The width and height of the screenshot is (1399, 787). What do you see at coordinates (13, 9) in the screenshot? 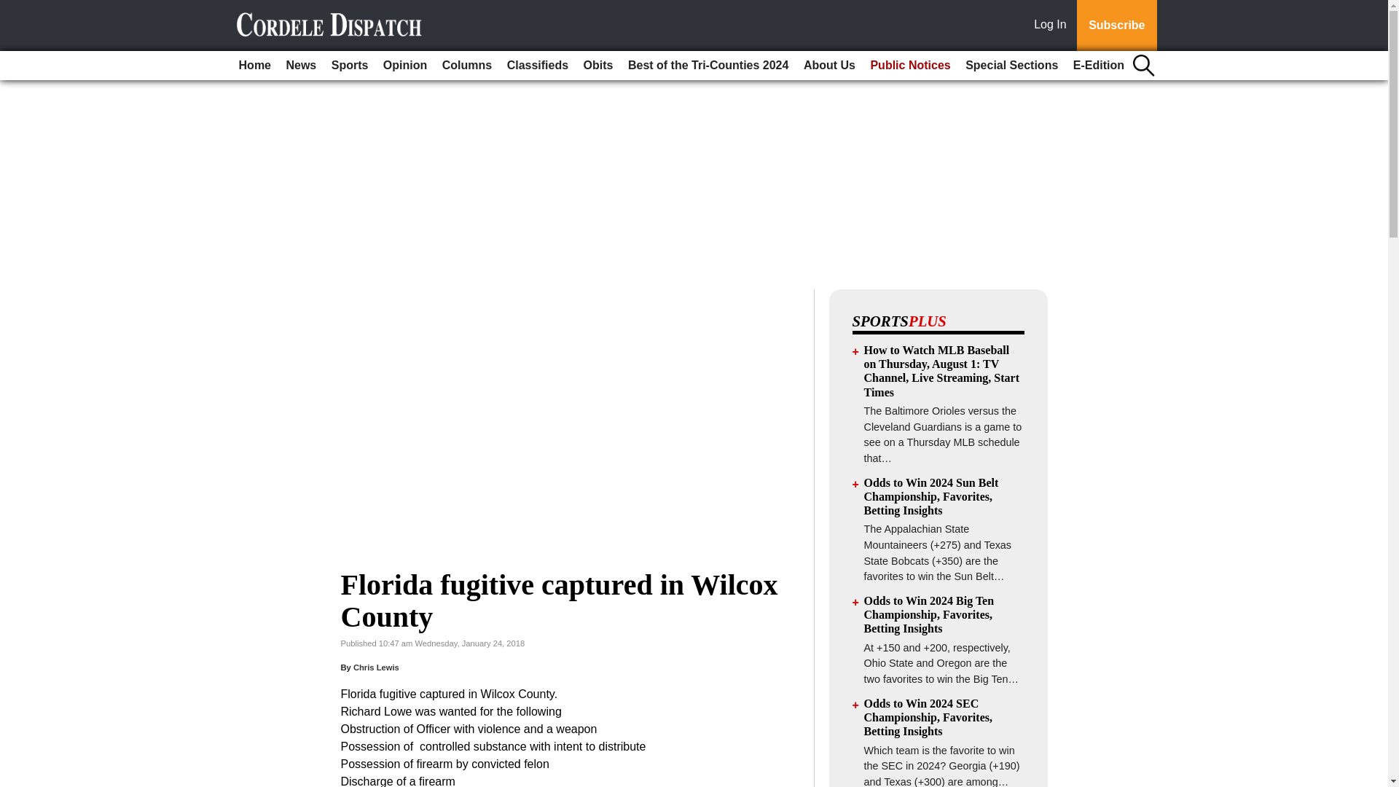
I see `Go` at bounding box center [13, 9].